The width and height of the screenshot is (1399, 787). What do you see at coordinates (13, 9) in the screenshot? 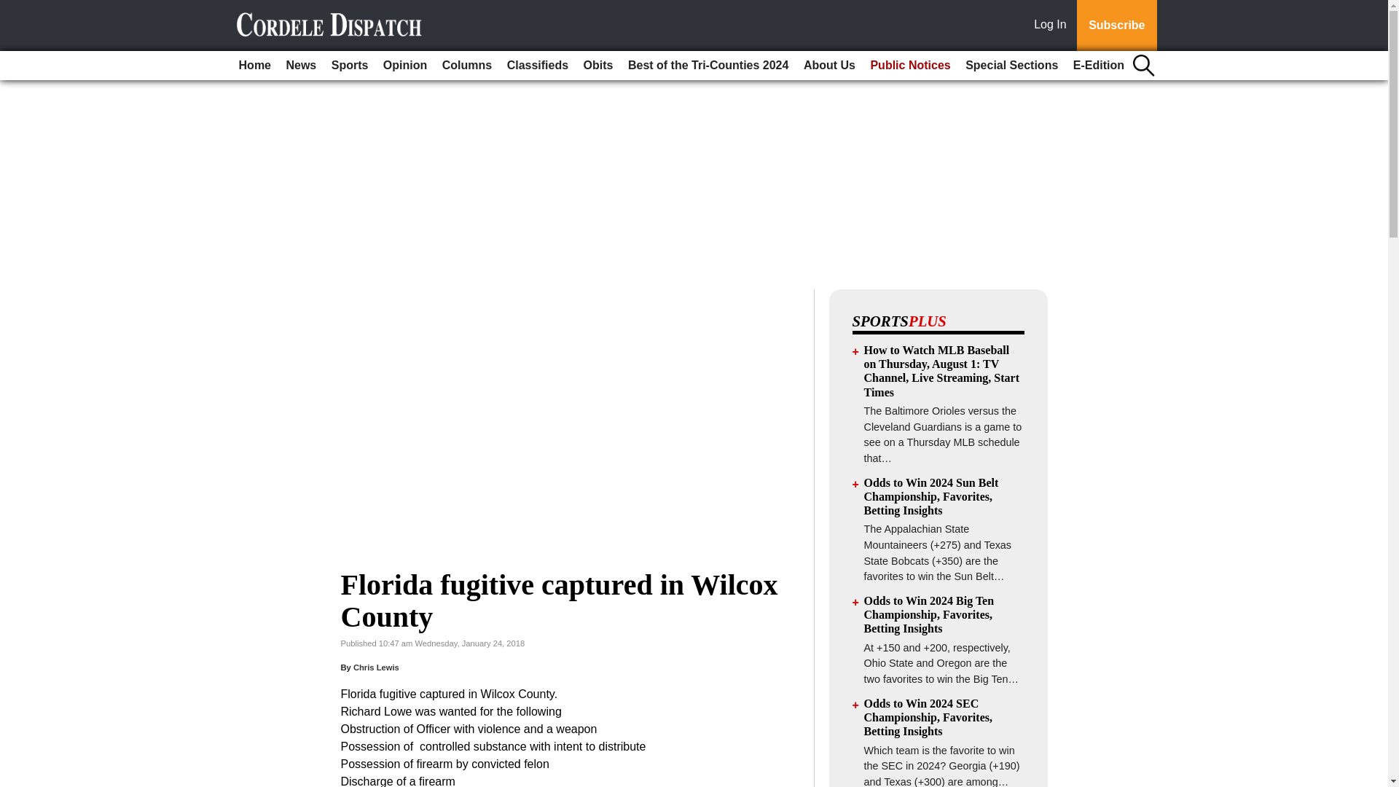
I see `Go` at bounding box center [13, 9].